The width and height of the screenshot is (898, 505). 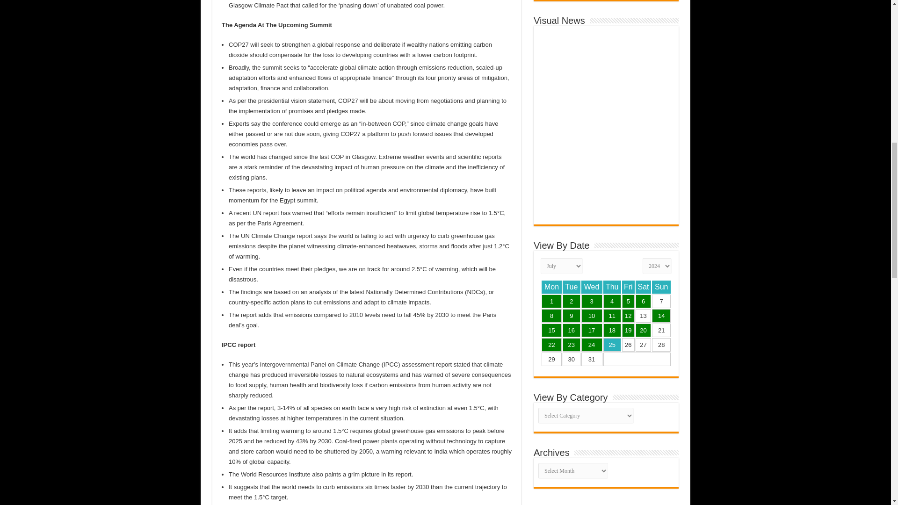 What do you see at coordinates (551, 287) in the screenshot?
I see `Monday` at bounding box center [551, 287].